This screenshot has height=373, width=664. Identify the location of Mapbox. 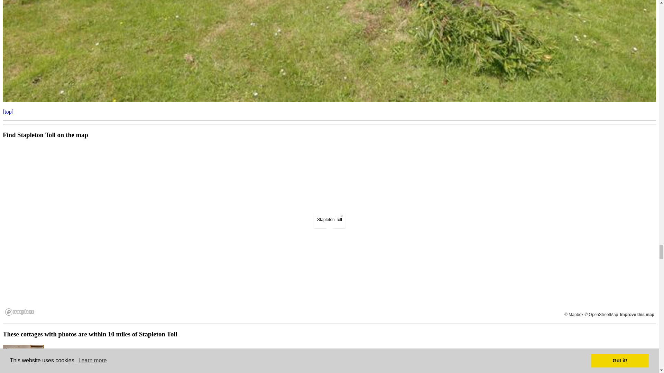
(574, 314).